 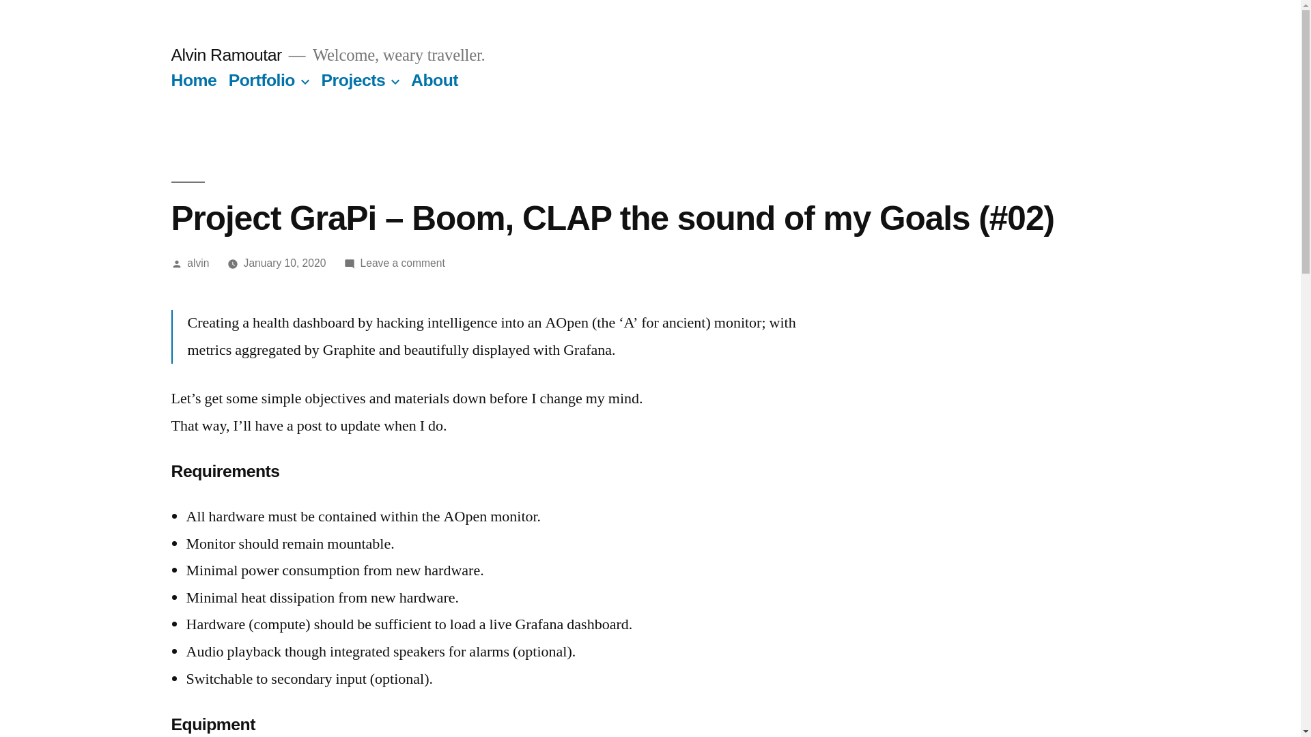 What do you see at coordinates (262, 81) in the screenshot?
I see `Portfolio` at bounding box center [262, 81].